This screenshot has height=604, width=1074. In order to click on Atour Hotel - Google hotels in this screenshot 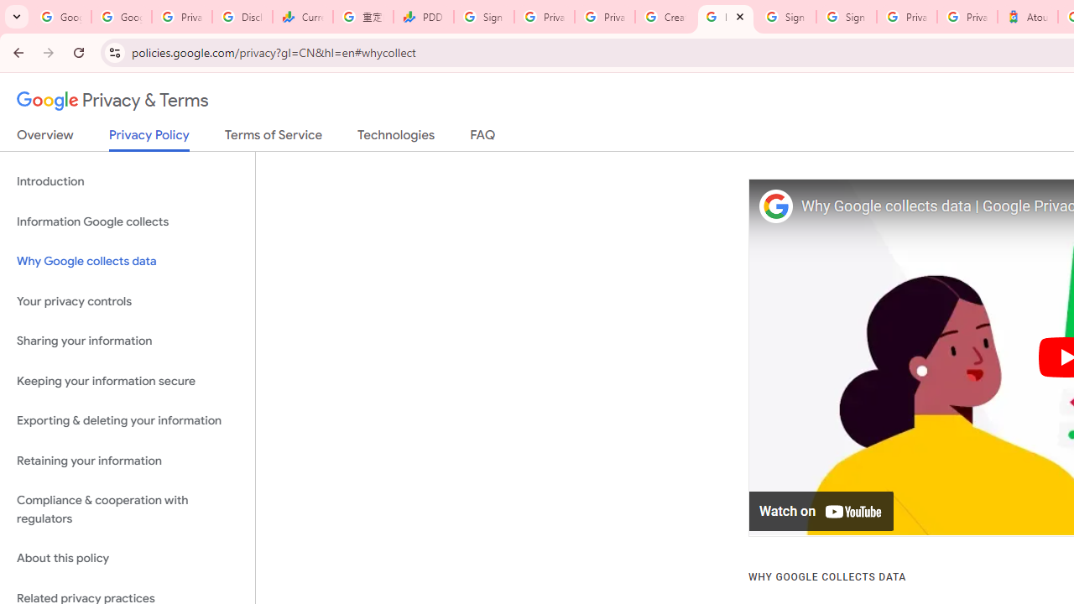, I will do `click(1027, 17)`.